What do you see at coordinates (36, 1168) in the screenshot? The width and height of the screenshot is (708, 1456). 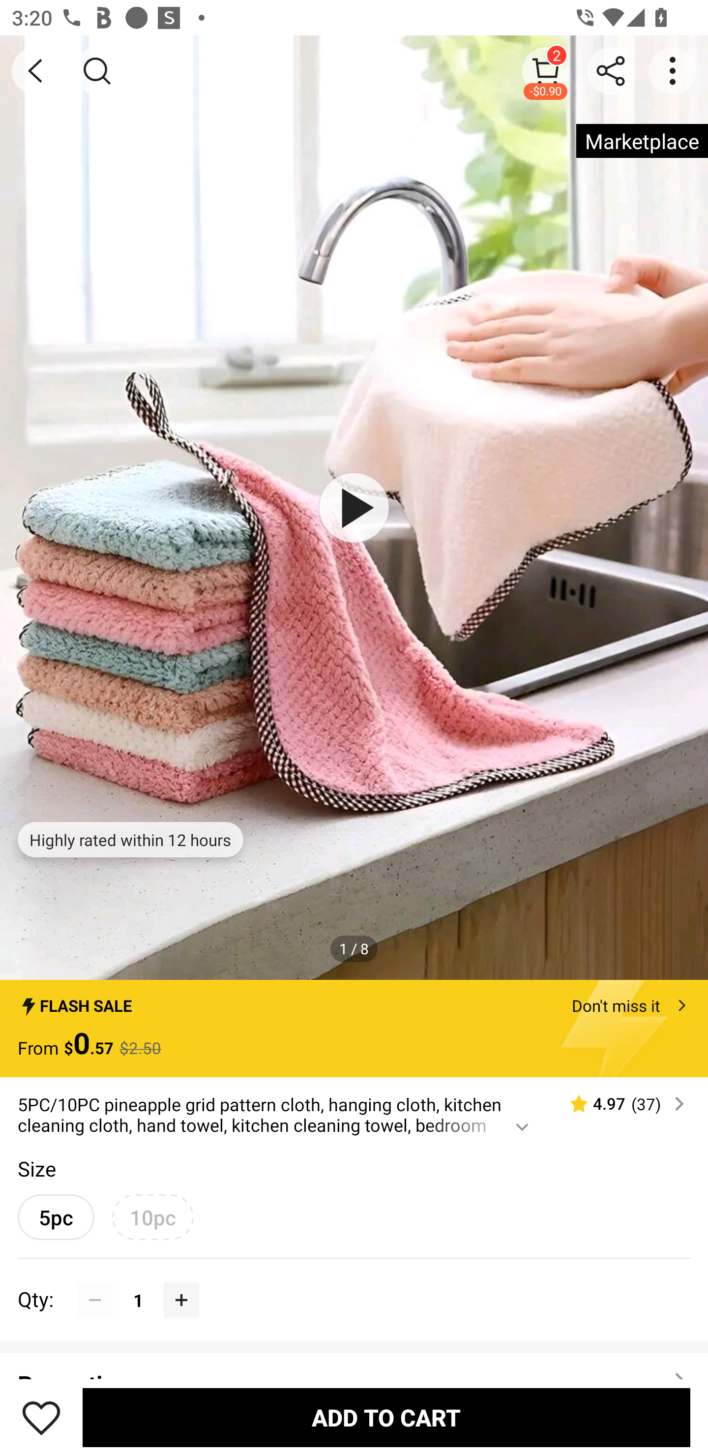 I see `Size` at bounding box center [36, 1168].